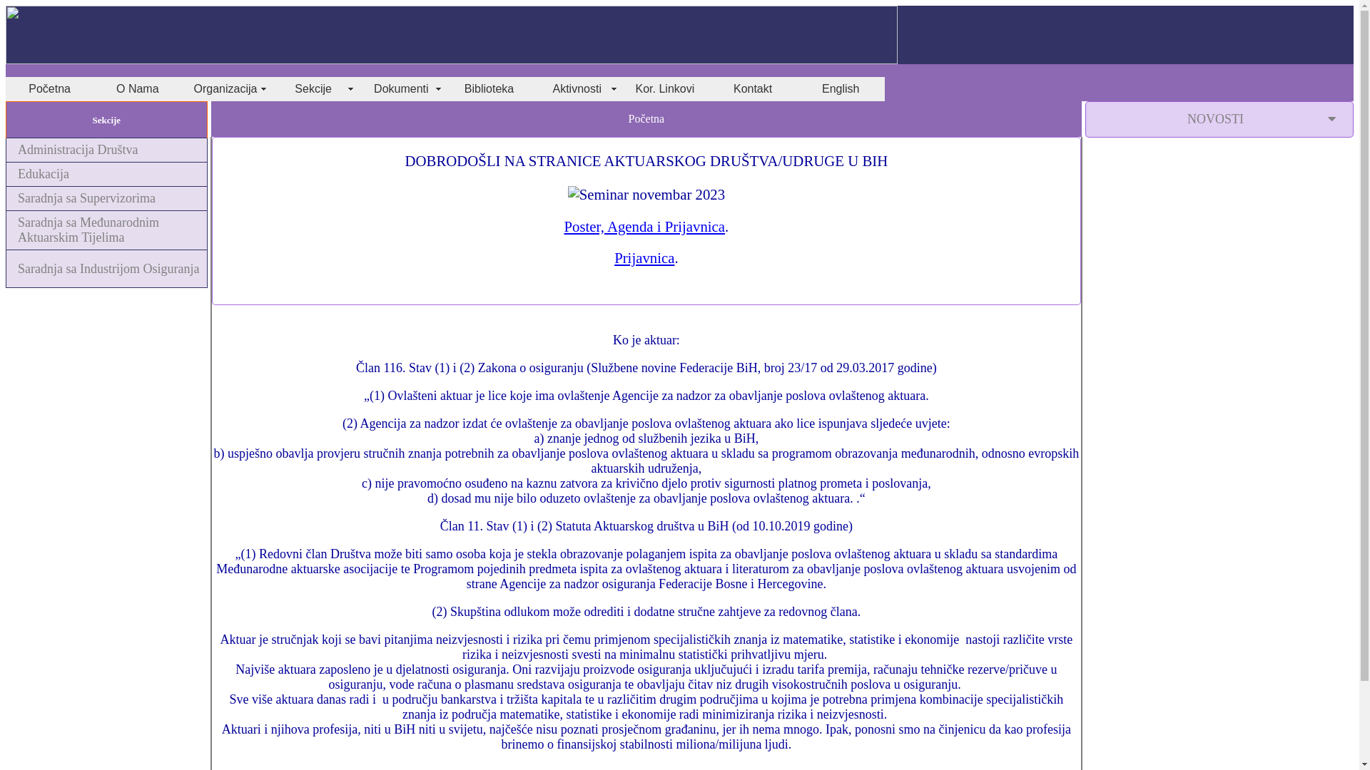 This screenshot has height=770, width=1370. I want to click on Sekcije, so click(314, 89).